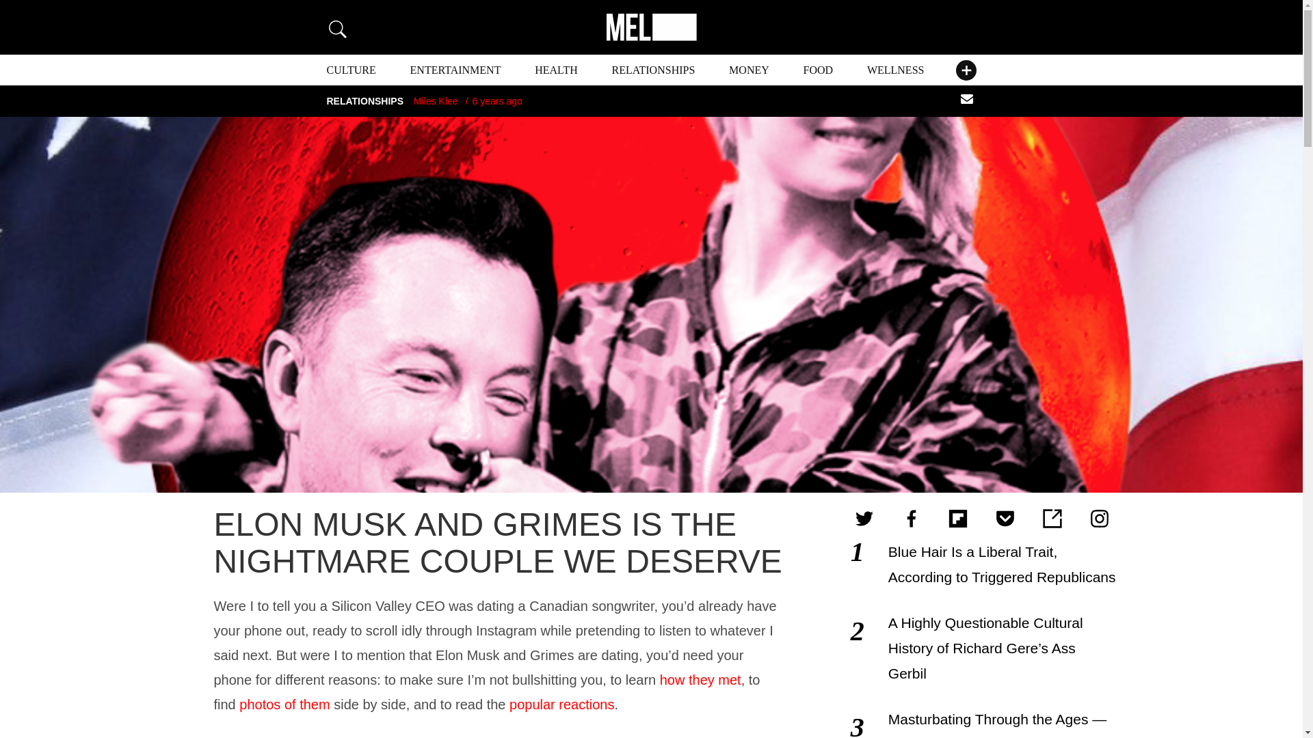 The height and width of the screenshot is (738, 1313). I want to click on Twitter, so click(864, 519).